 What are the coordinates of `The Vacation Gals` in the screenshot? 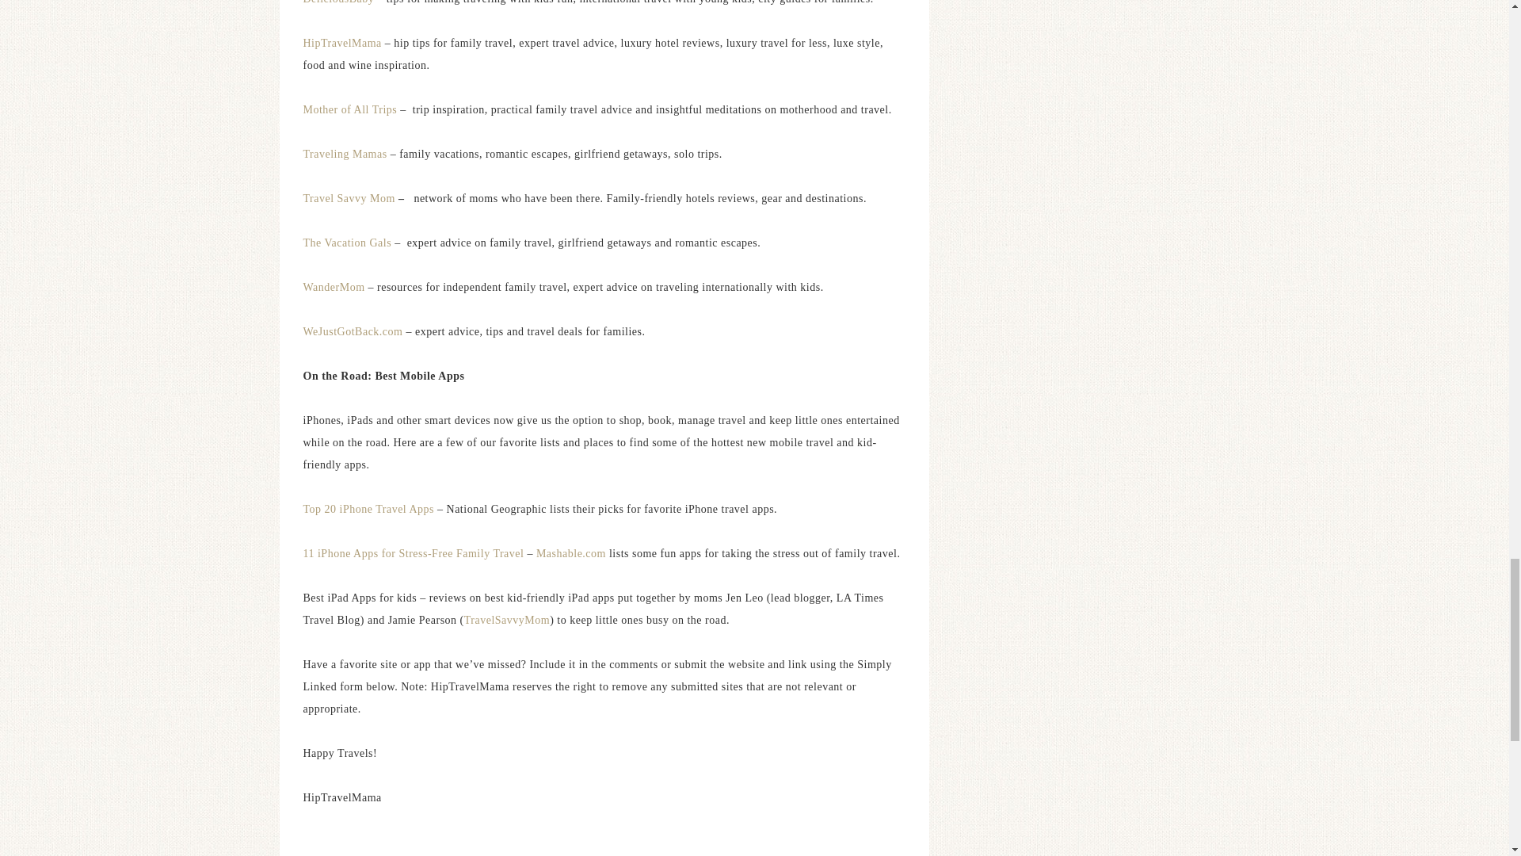 It's located at (347, 243).